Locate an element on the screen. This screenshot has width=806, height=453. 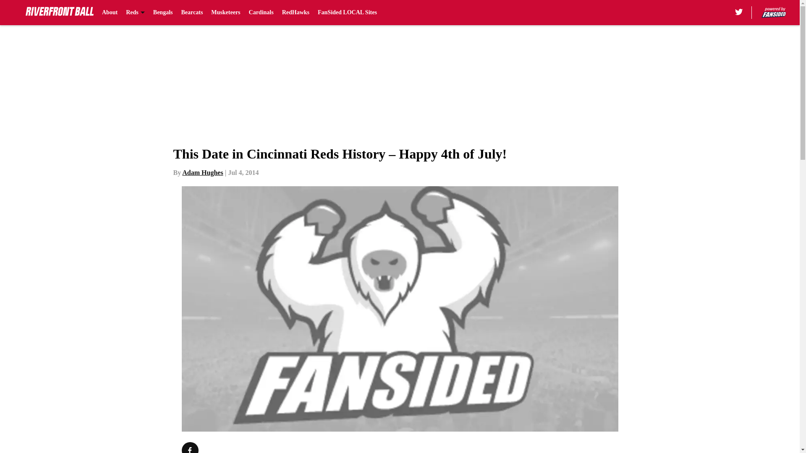
RedHawks is located at coordinates (296, 13).